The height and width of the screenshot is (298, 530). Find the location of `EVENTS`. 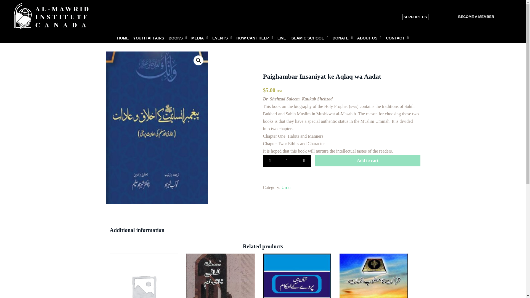

EVENTS is located at coordinates (222, 38).